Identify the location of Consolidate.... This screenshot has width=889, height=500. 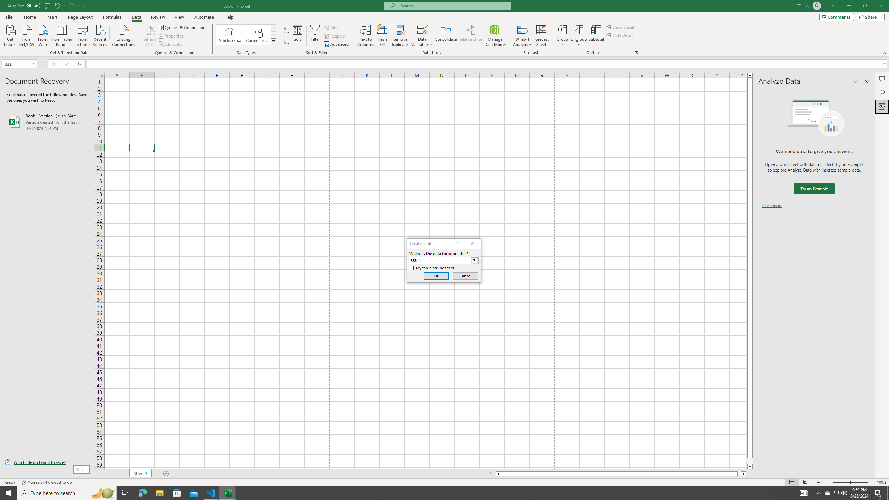
(446, 36).